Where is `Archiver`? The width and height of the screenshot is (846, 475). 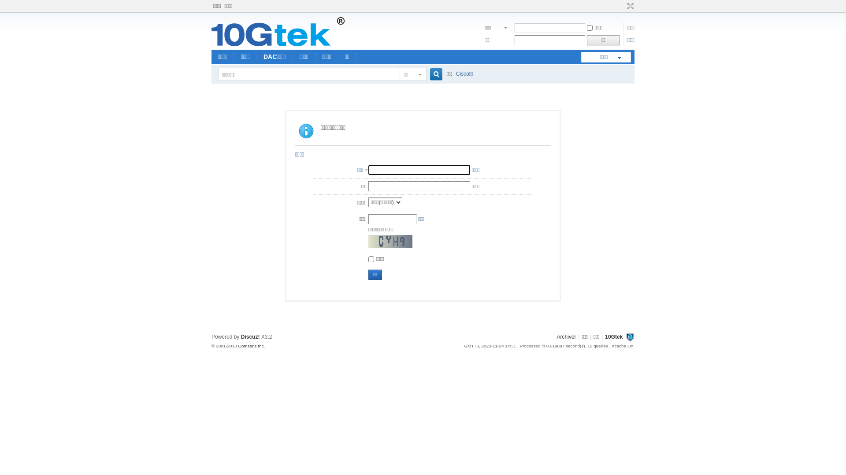
Archiver is located at coordinates (567, 337).